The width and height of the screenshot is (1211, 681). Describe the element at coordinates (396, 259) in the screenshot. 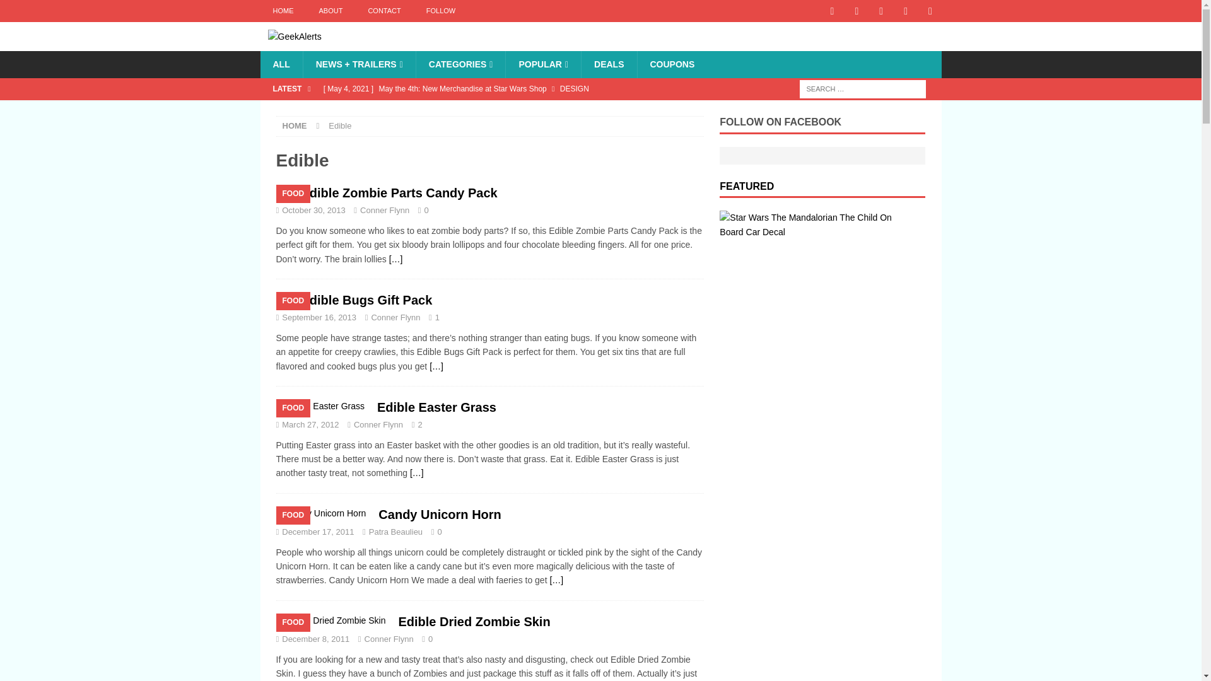

I see `Edible Zombie Parts Candy Pack` at that location.